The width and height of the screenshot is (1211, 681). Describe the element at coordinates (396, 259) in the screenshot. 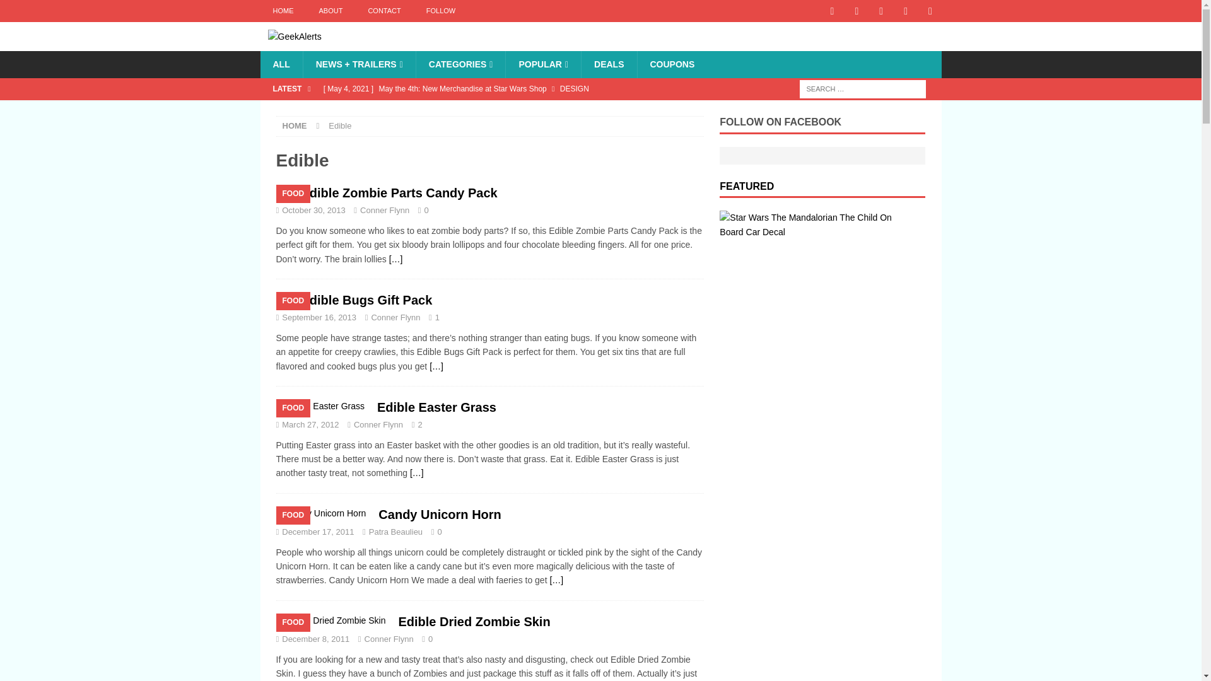

I see `Edible Zombie Parts Candy Pack` at that location.